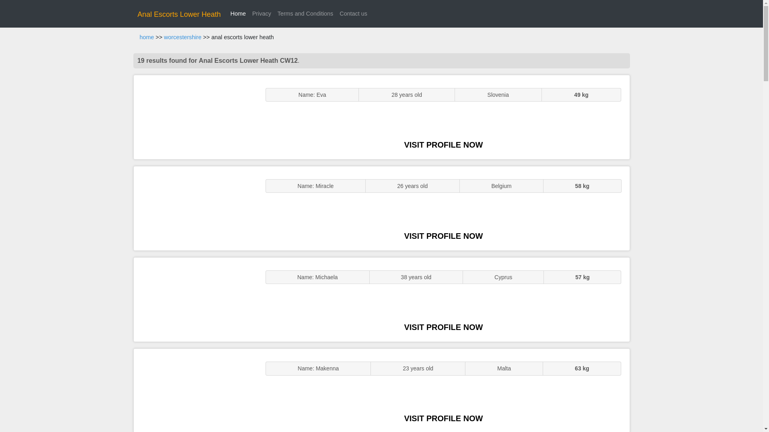  Describe the element at coordinates (305, 14) in the screenshot. I see `Terms and Conditions` at that location.